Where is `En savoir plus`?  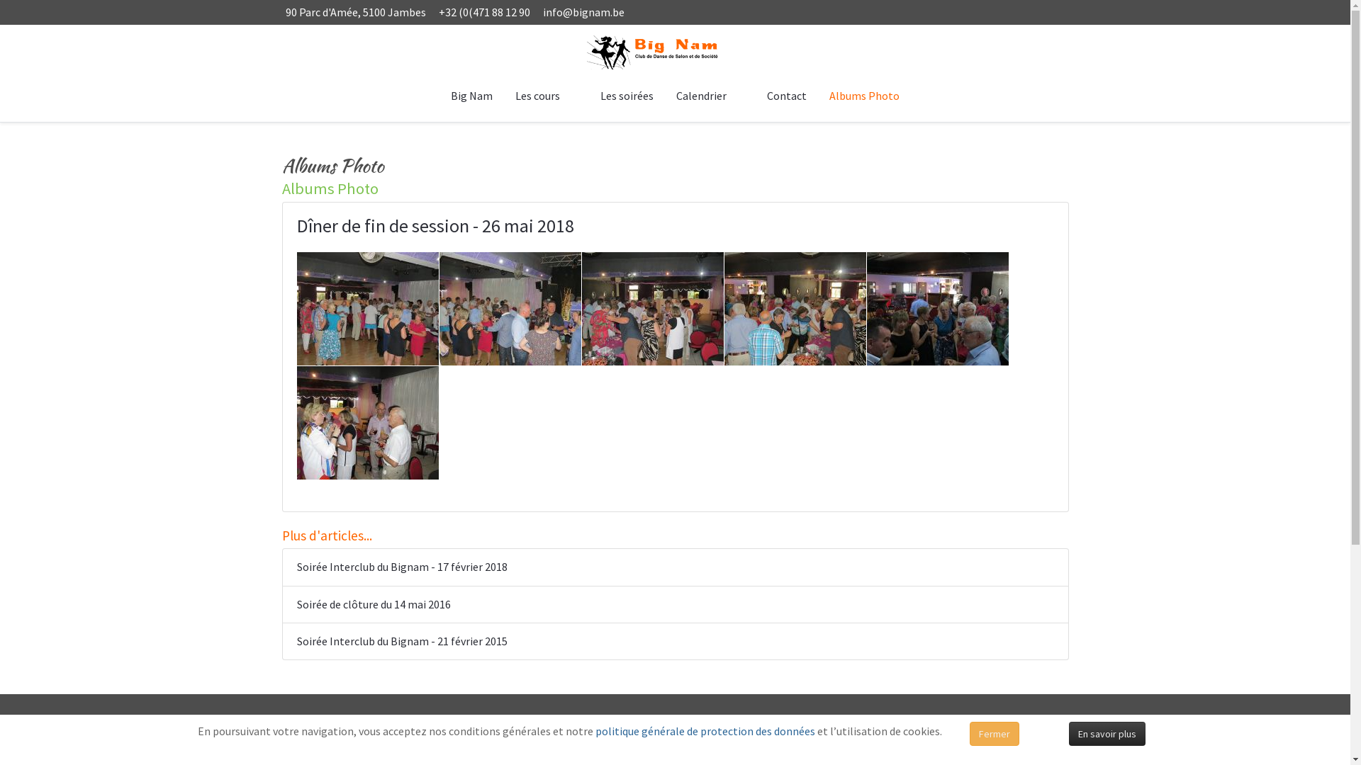
En savoir plus is located at coordinates (1107, 734).